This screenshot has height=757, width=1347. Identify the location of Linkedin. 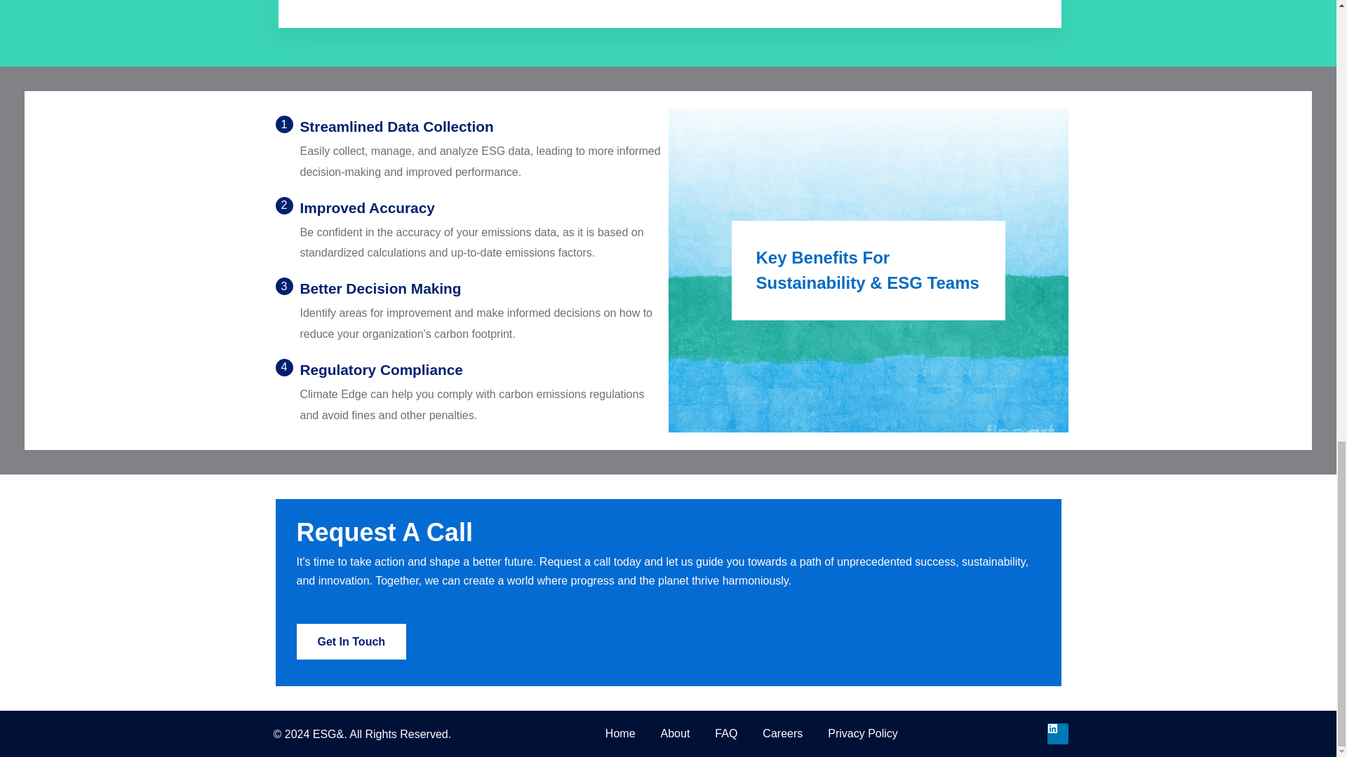
(1057, 733).